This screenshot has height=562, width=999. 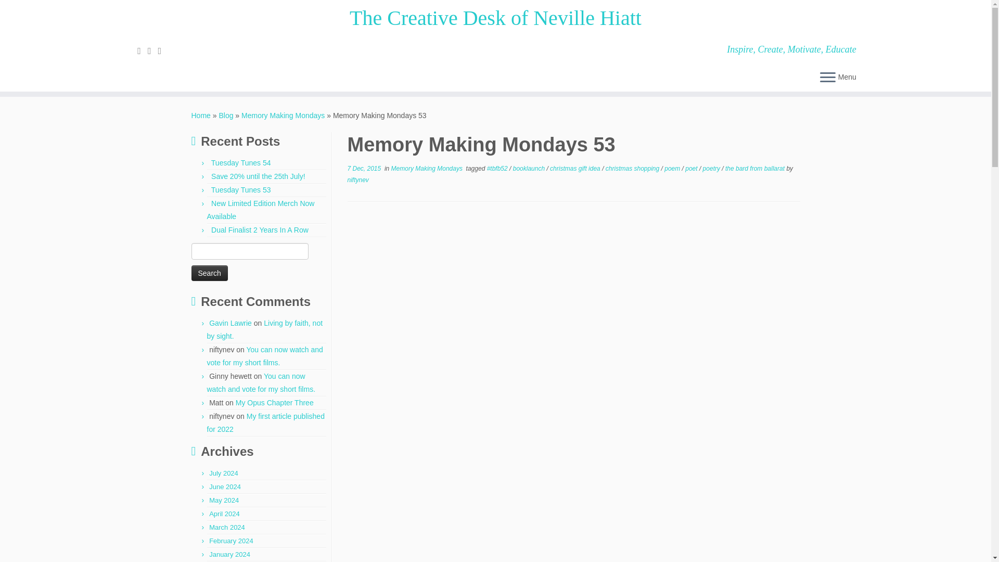 I want to click on 7:24 pm, so click(x=364, y=169).